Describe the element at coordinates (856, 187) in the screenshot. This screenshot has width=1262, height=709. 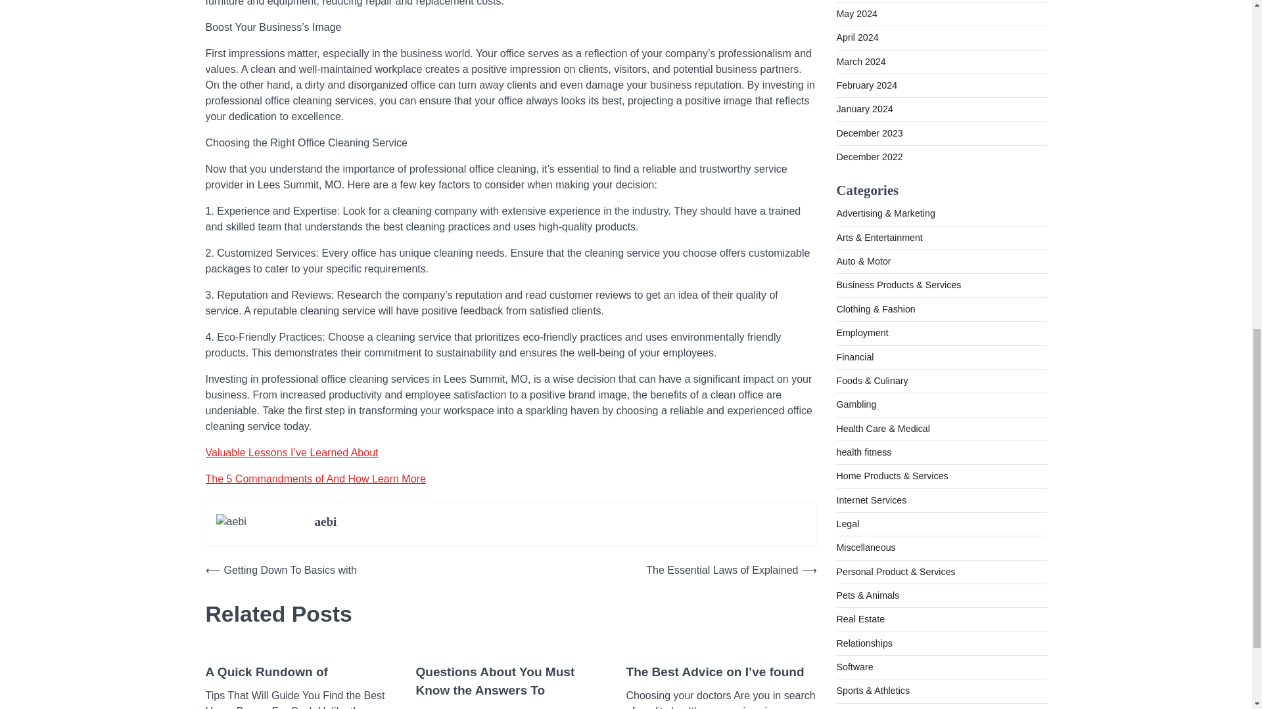
I see `Gambling` at that location.